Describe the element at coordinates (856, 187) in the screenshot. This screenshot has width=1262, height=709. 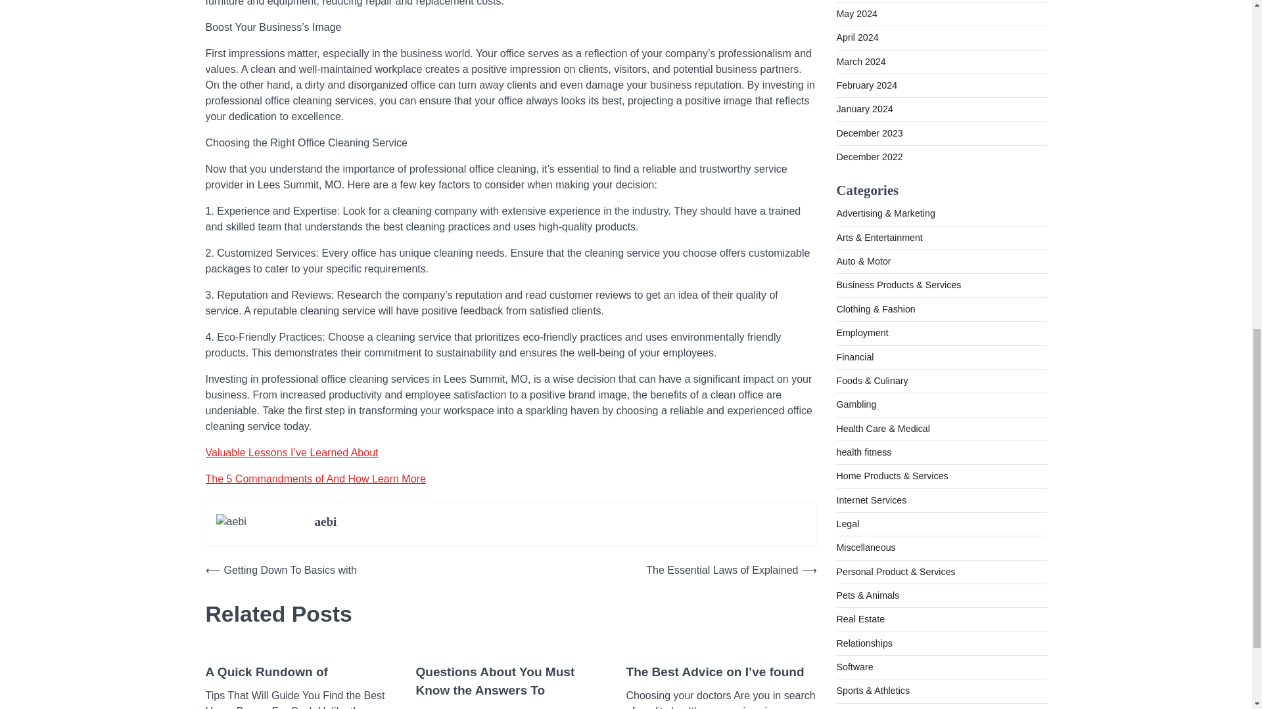
I see `Gambling` at that location.